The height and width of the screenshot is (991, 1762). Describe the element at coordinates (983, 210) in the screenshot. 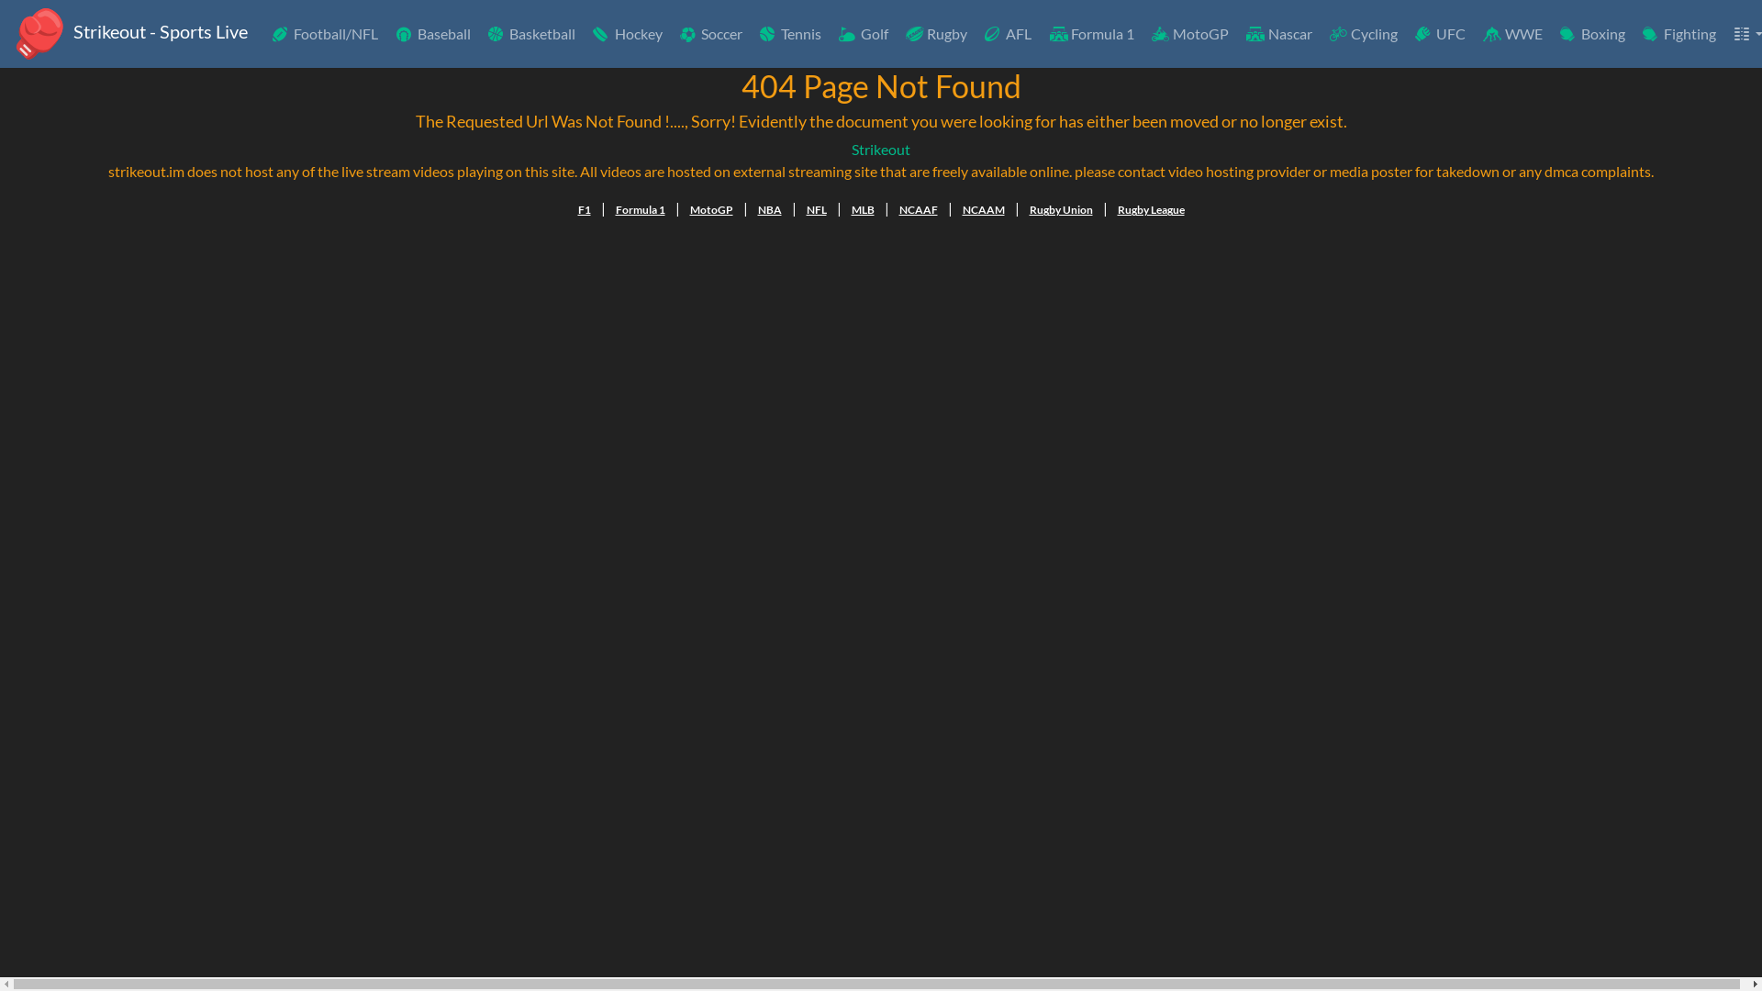

I see `NCAAM` at that location.